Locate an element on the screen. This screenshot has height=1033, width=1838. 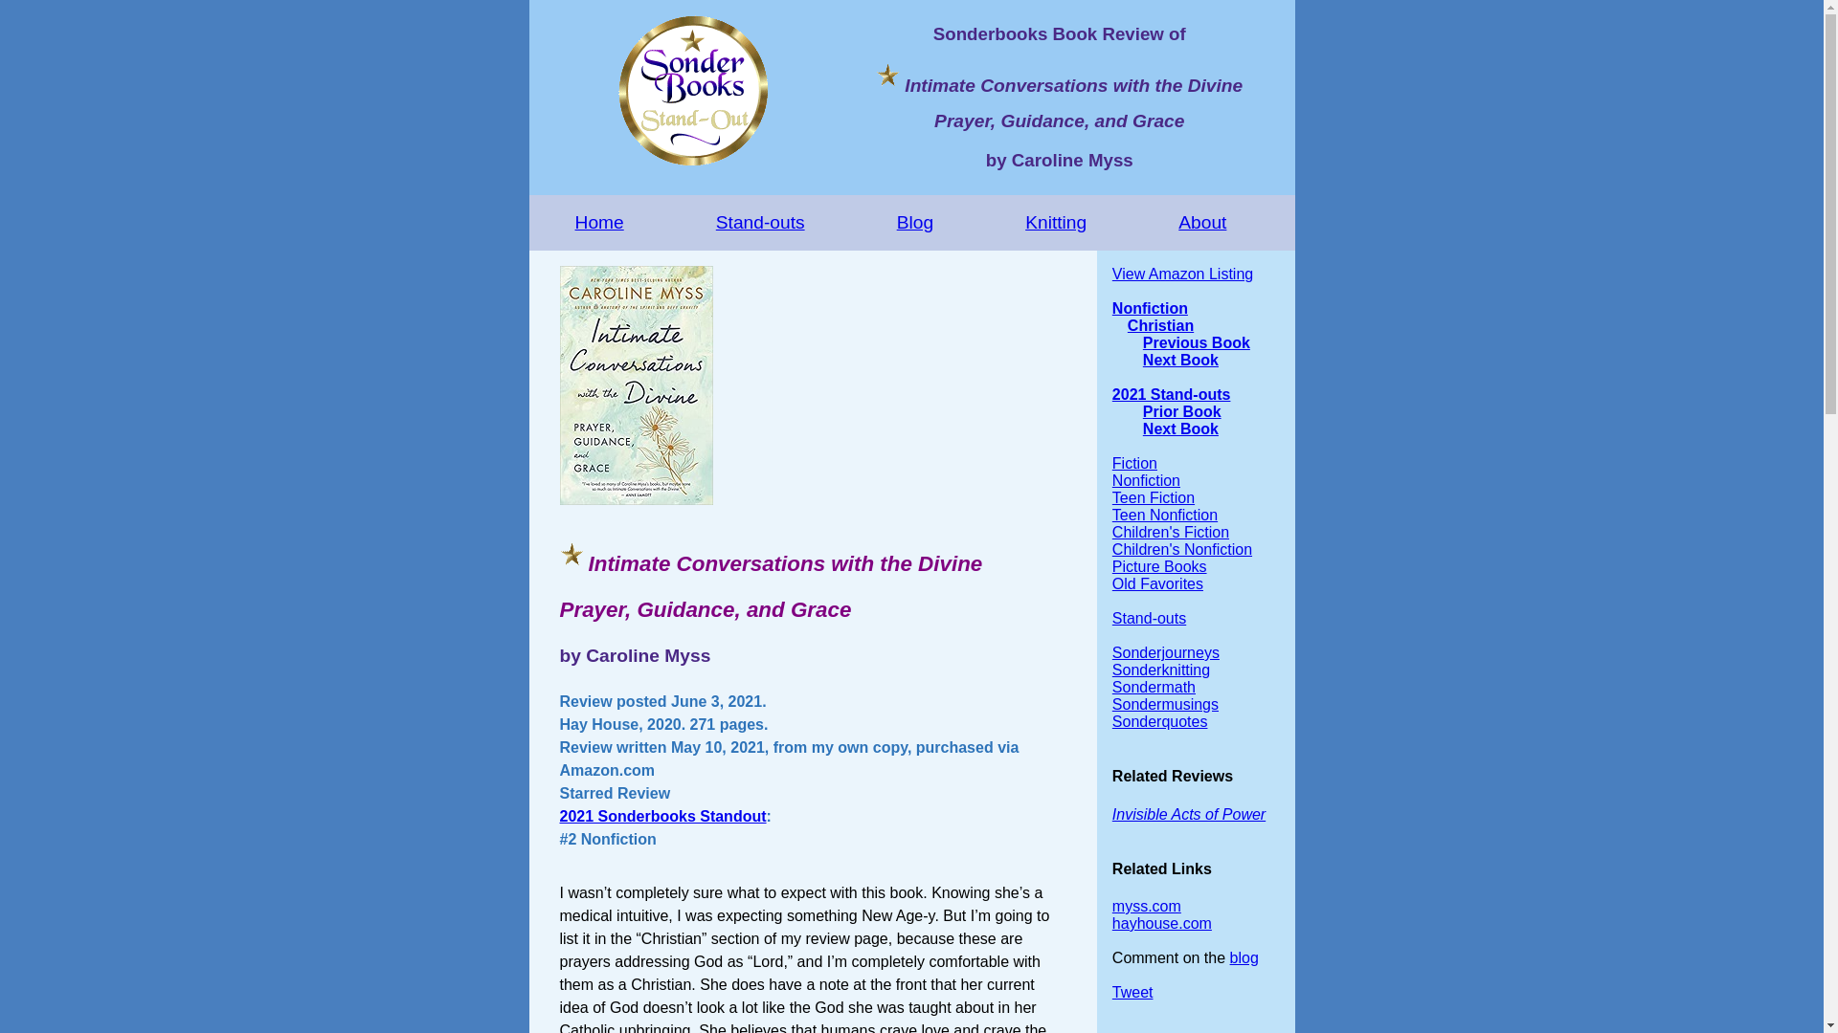
Previous Book is located at coordinates (1197, 342).